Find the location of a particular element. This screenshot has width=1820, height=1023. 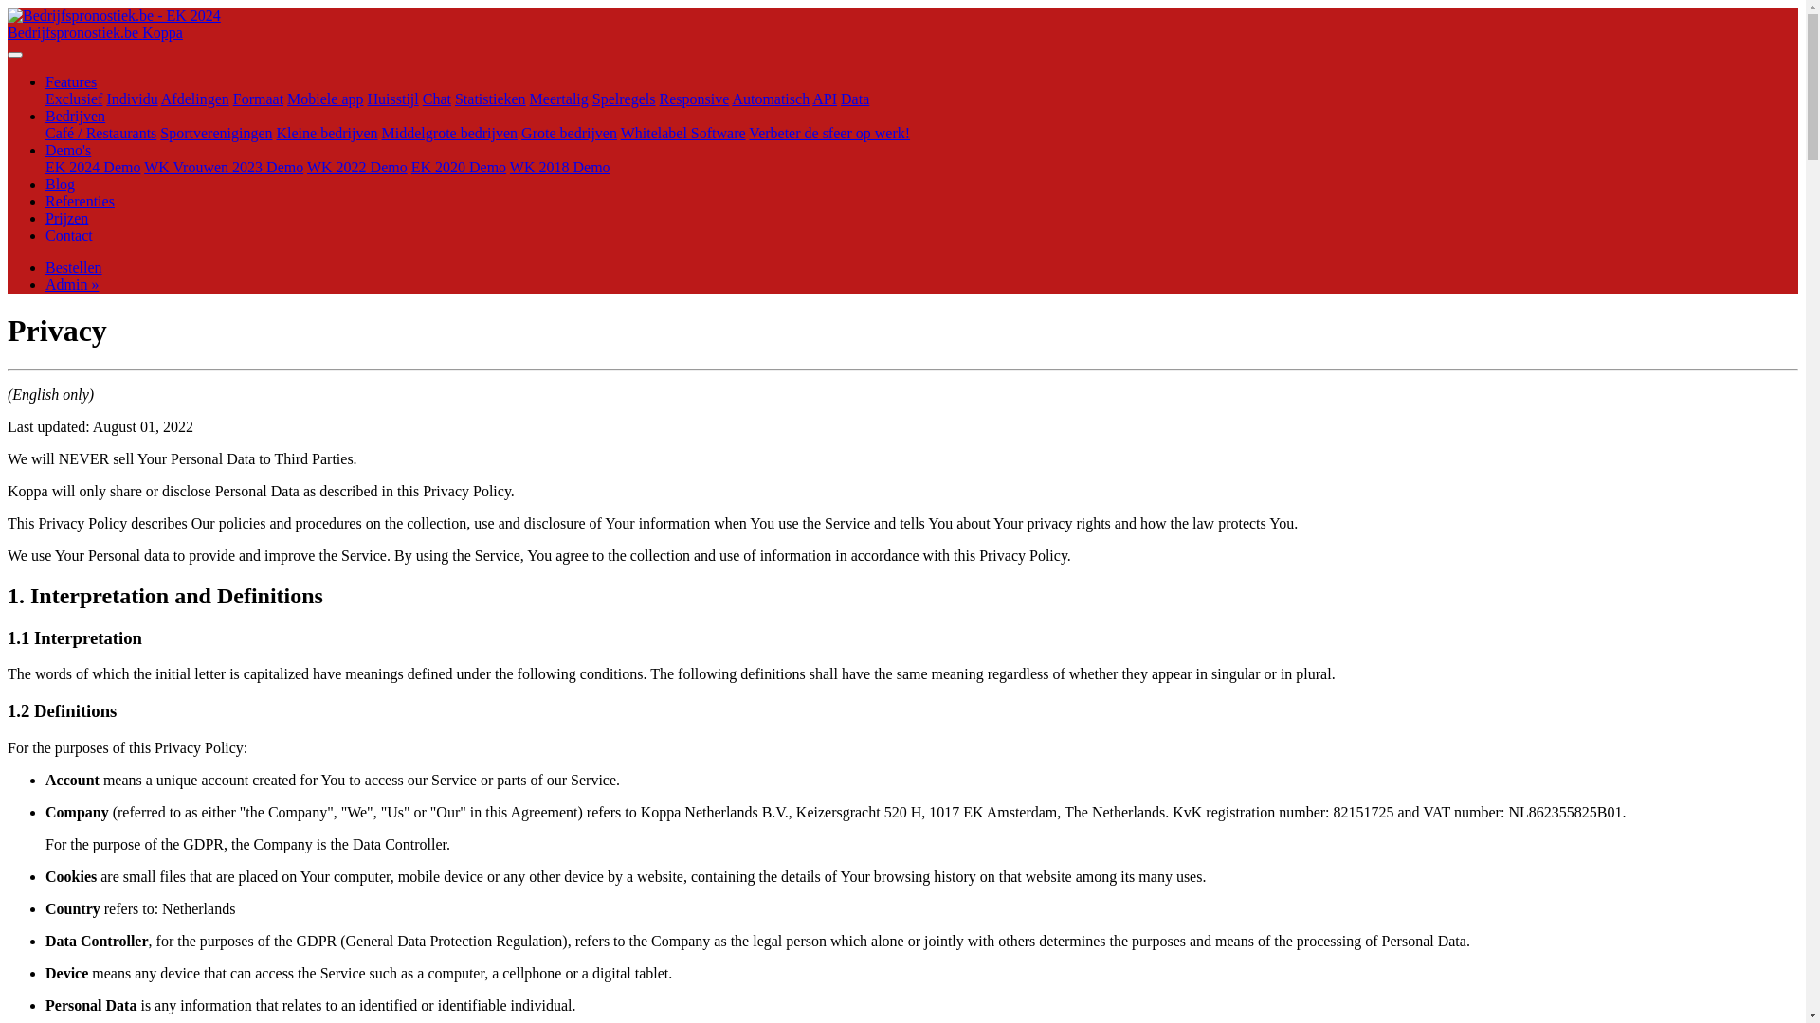

Bedrijfspronostiek.be Koppa is located at coordinates (902, 32).